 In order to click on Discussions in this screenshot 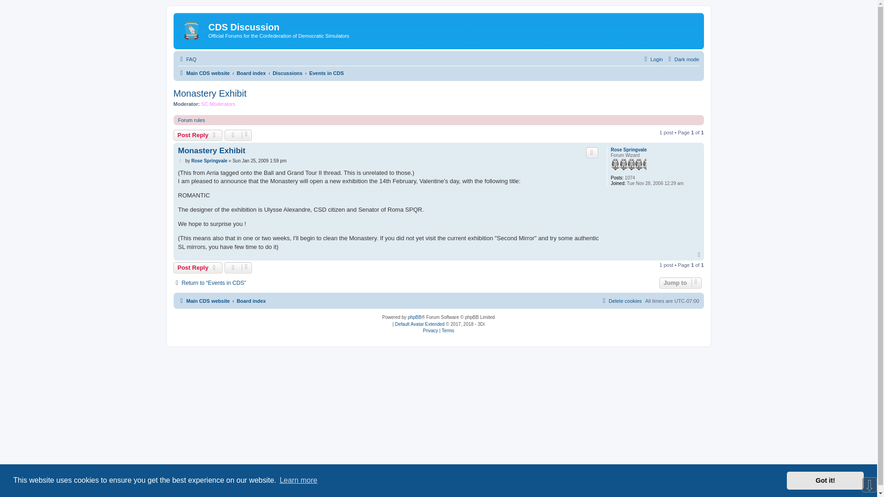, I will do `click(287, 73)`.